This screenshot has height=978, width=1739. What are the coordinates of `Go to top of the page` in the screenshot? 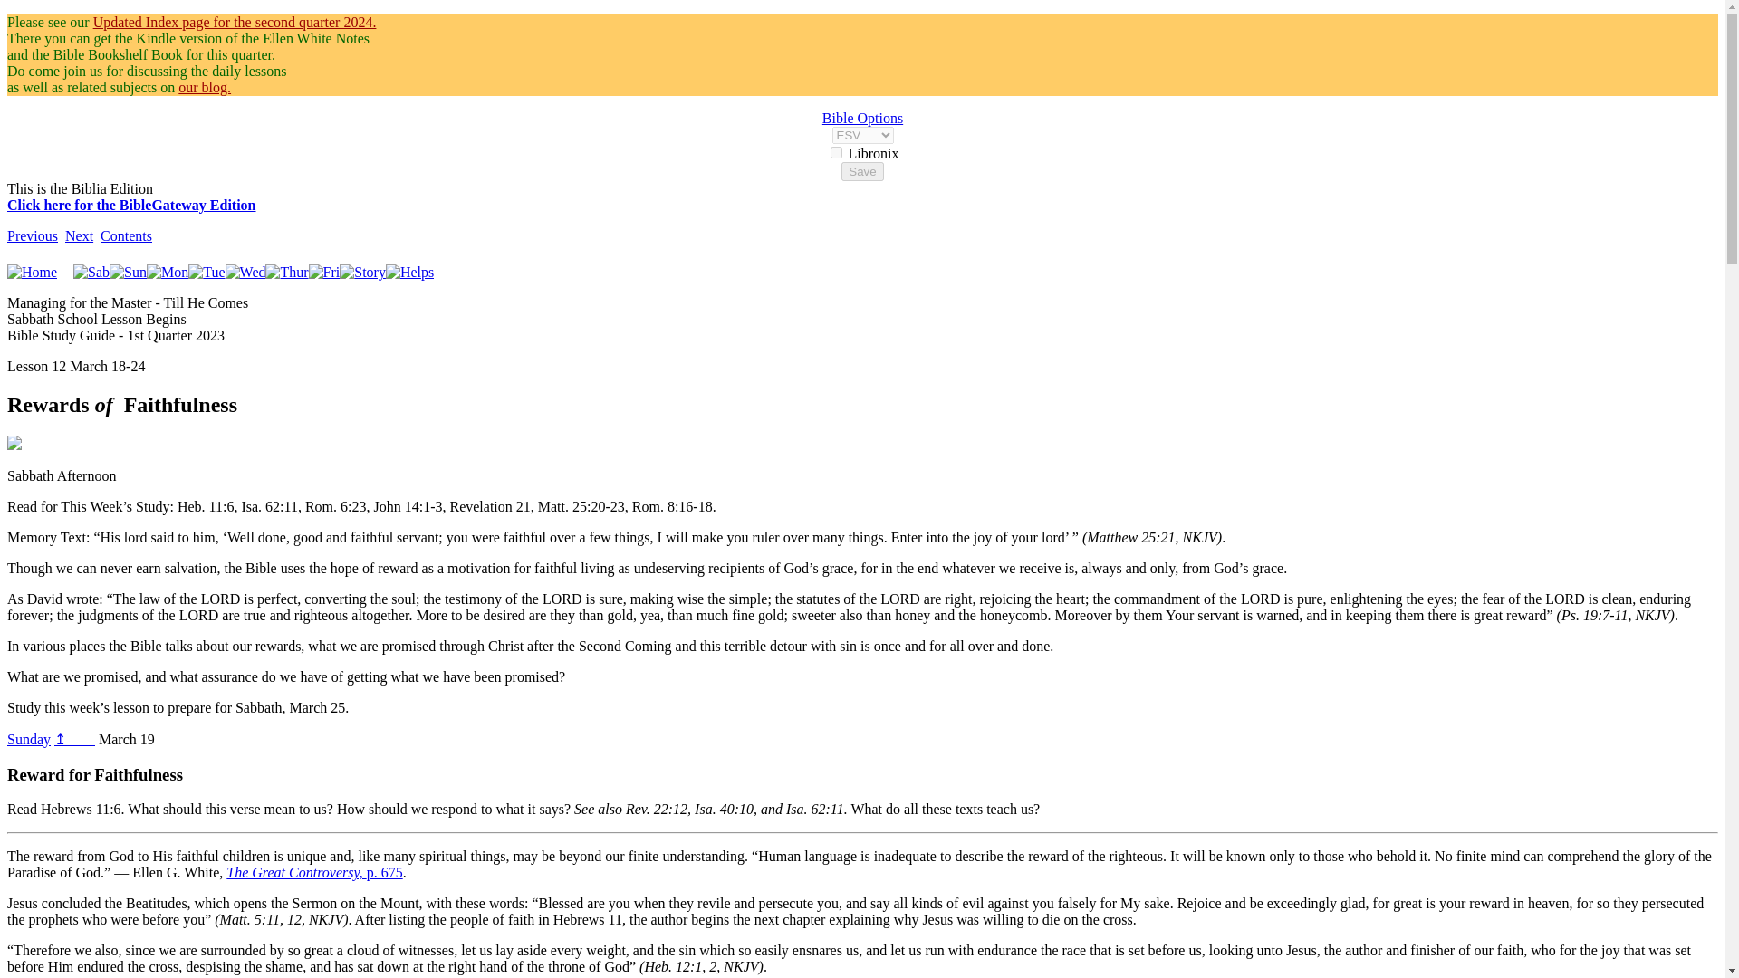 It's located at (74, 739).